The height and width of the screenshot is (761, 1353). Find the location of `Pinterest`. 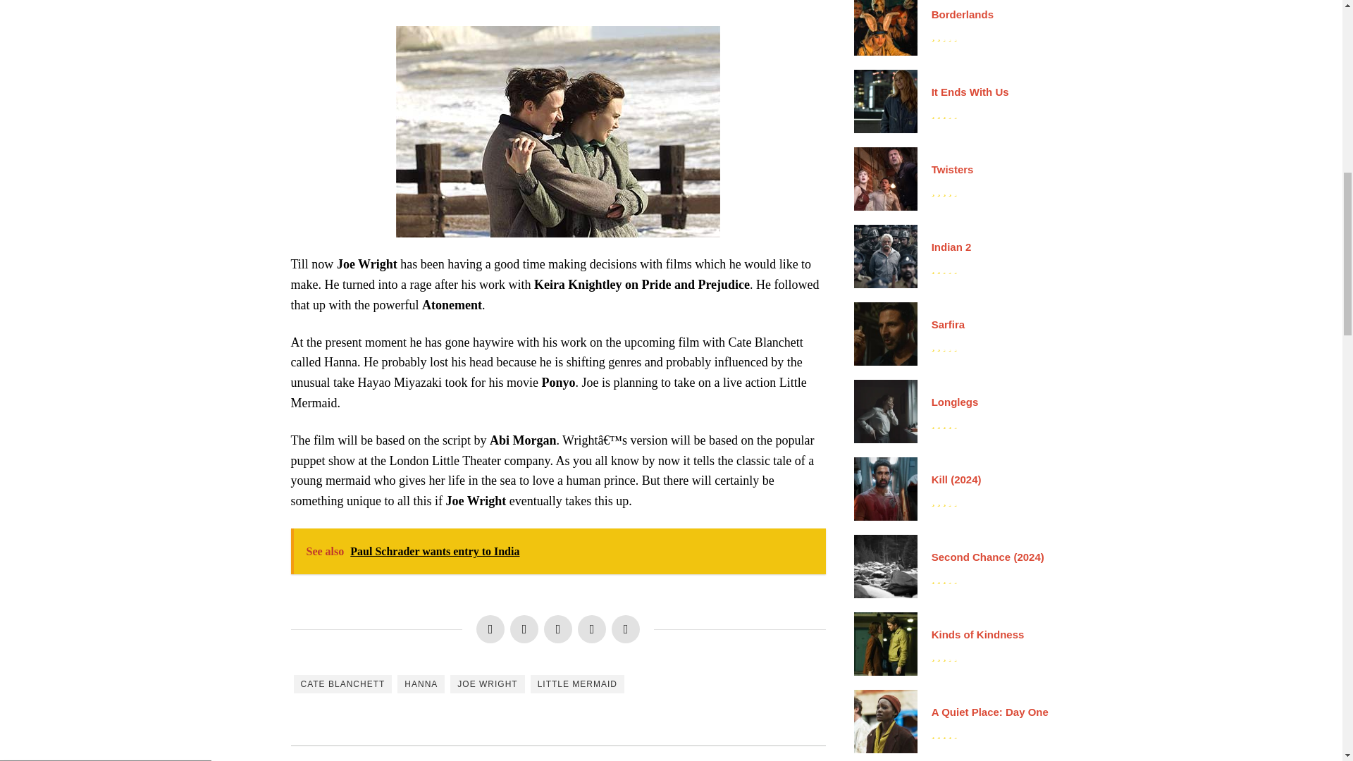

Pinterest is located at coordinates (558, 629).